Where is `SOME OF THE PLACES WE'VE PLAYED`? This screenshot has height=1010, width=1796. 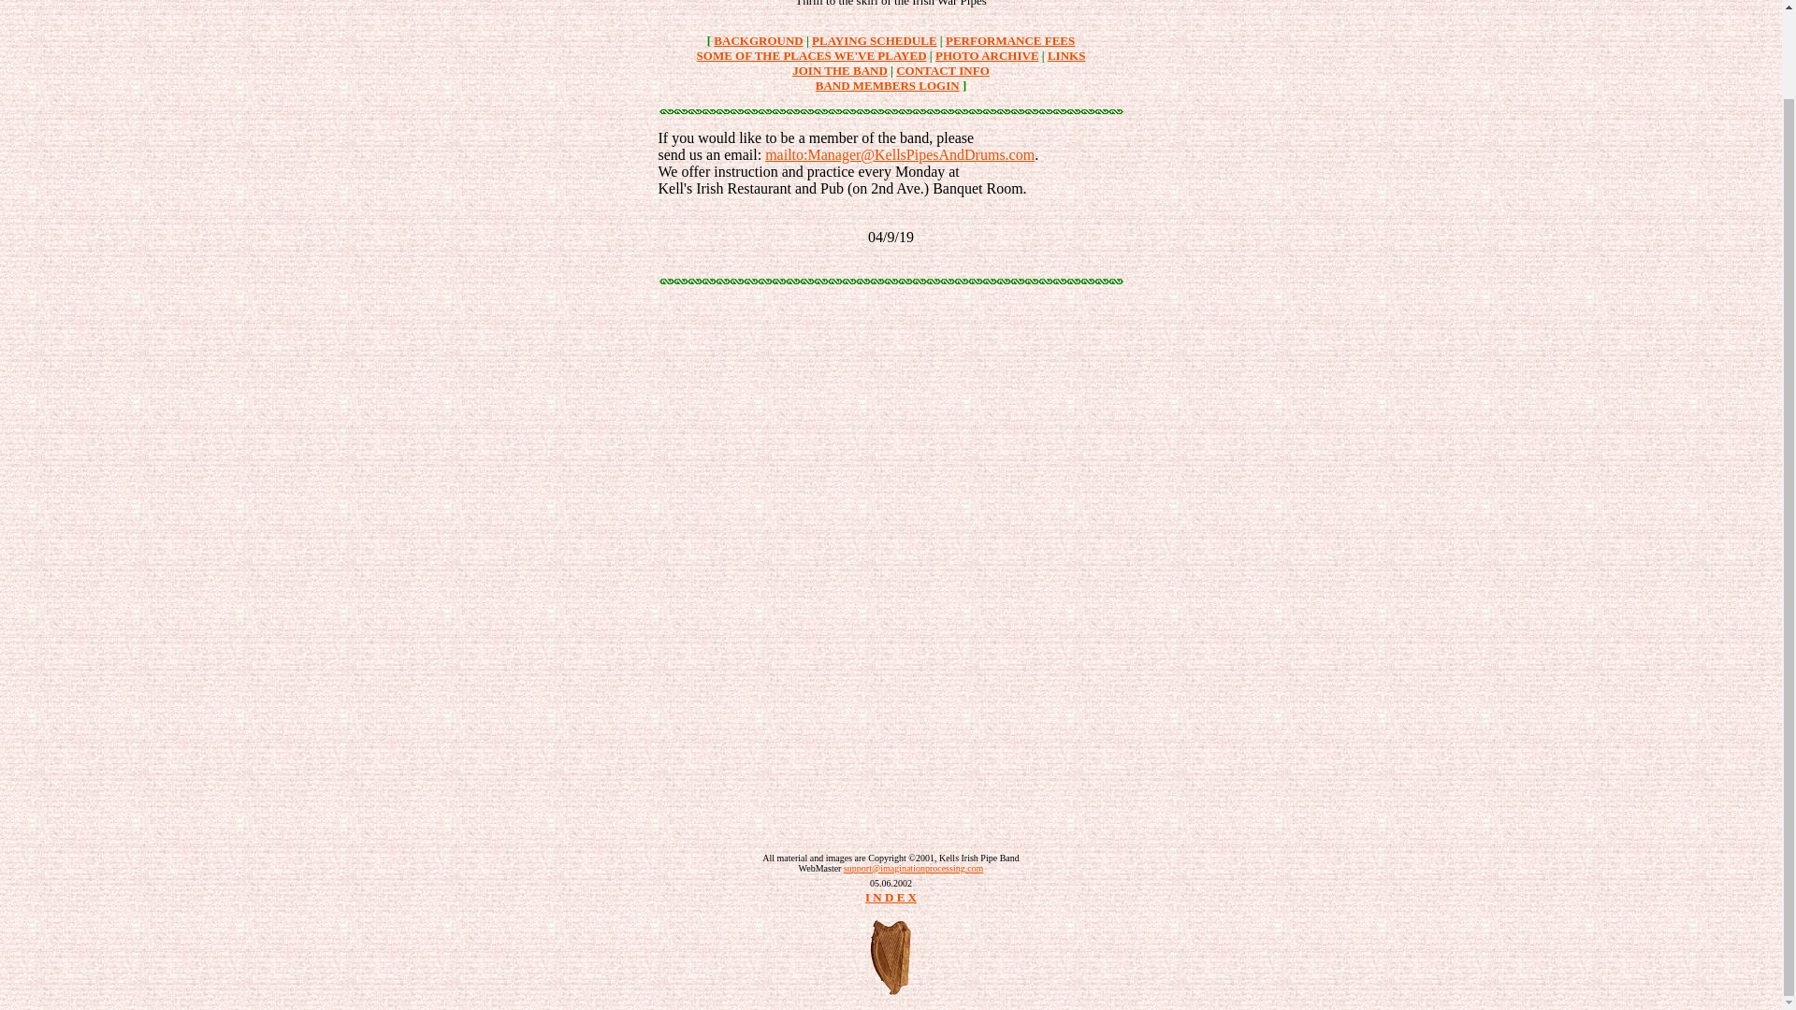
SOME OF THE PLACES WE'VE PLAYED is located at coordinates (811, 54).